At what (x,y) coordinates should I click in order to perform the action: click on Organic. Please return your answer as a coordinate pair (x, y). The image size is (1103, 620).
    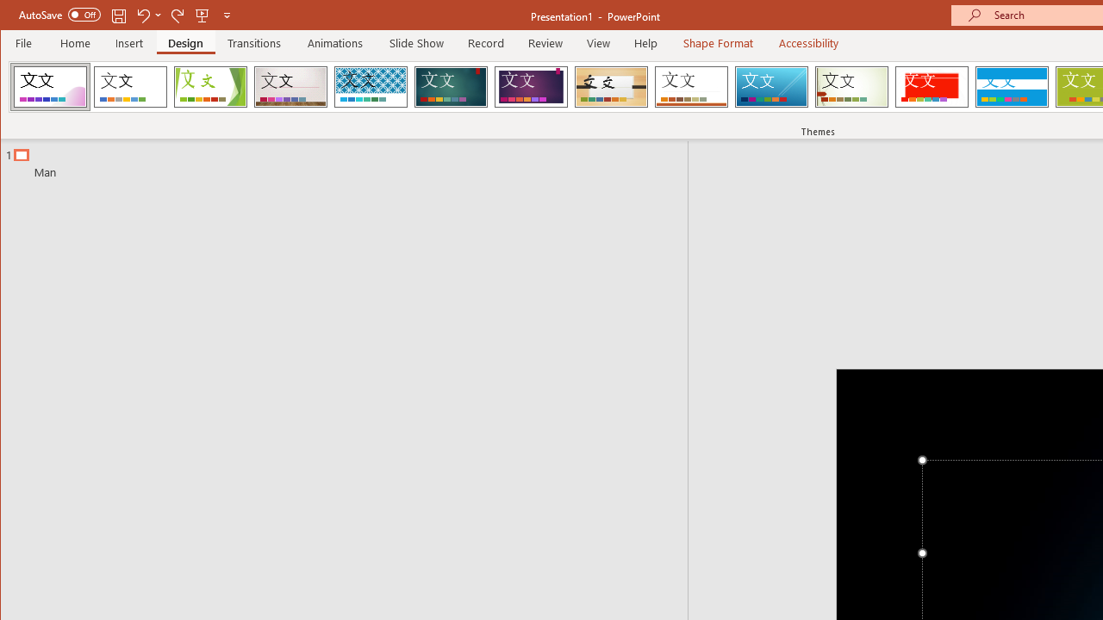
    Looking at the image, I should click on (612, 86).